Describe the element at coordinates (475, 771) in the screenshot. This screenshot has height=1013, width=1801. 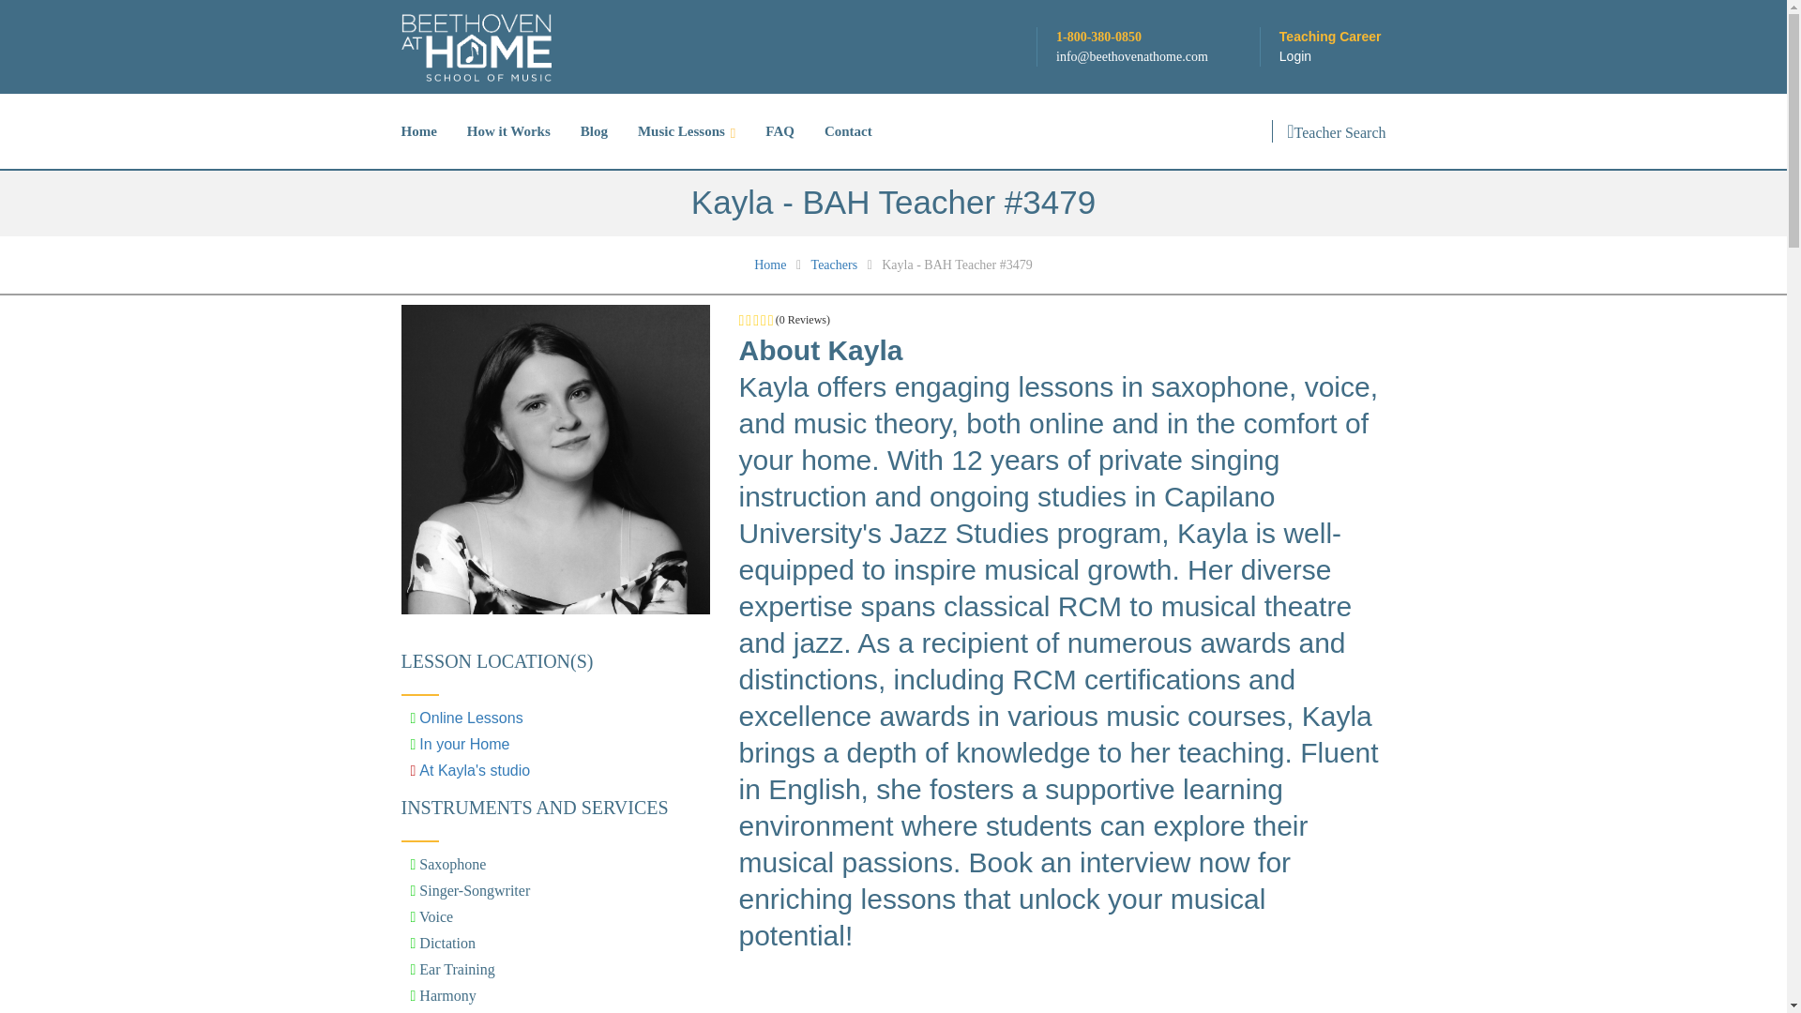
I see `At Kayla's studio` at that location.